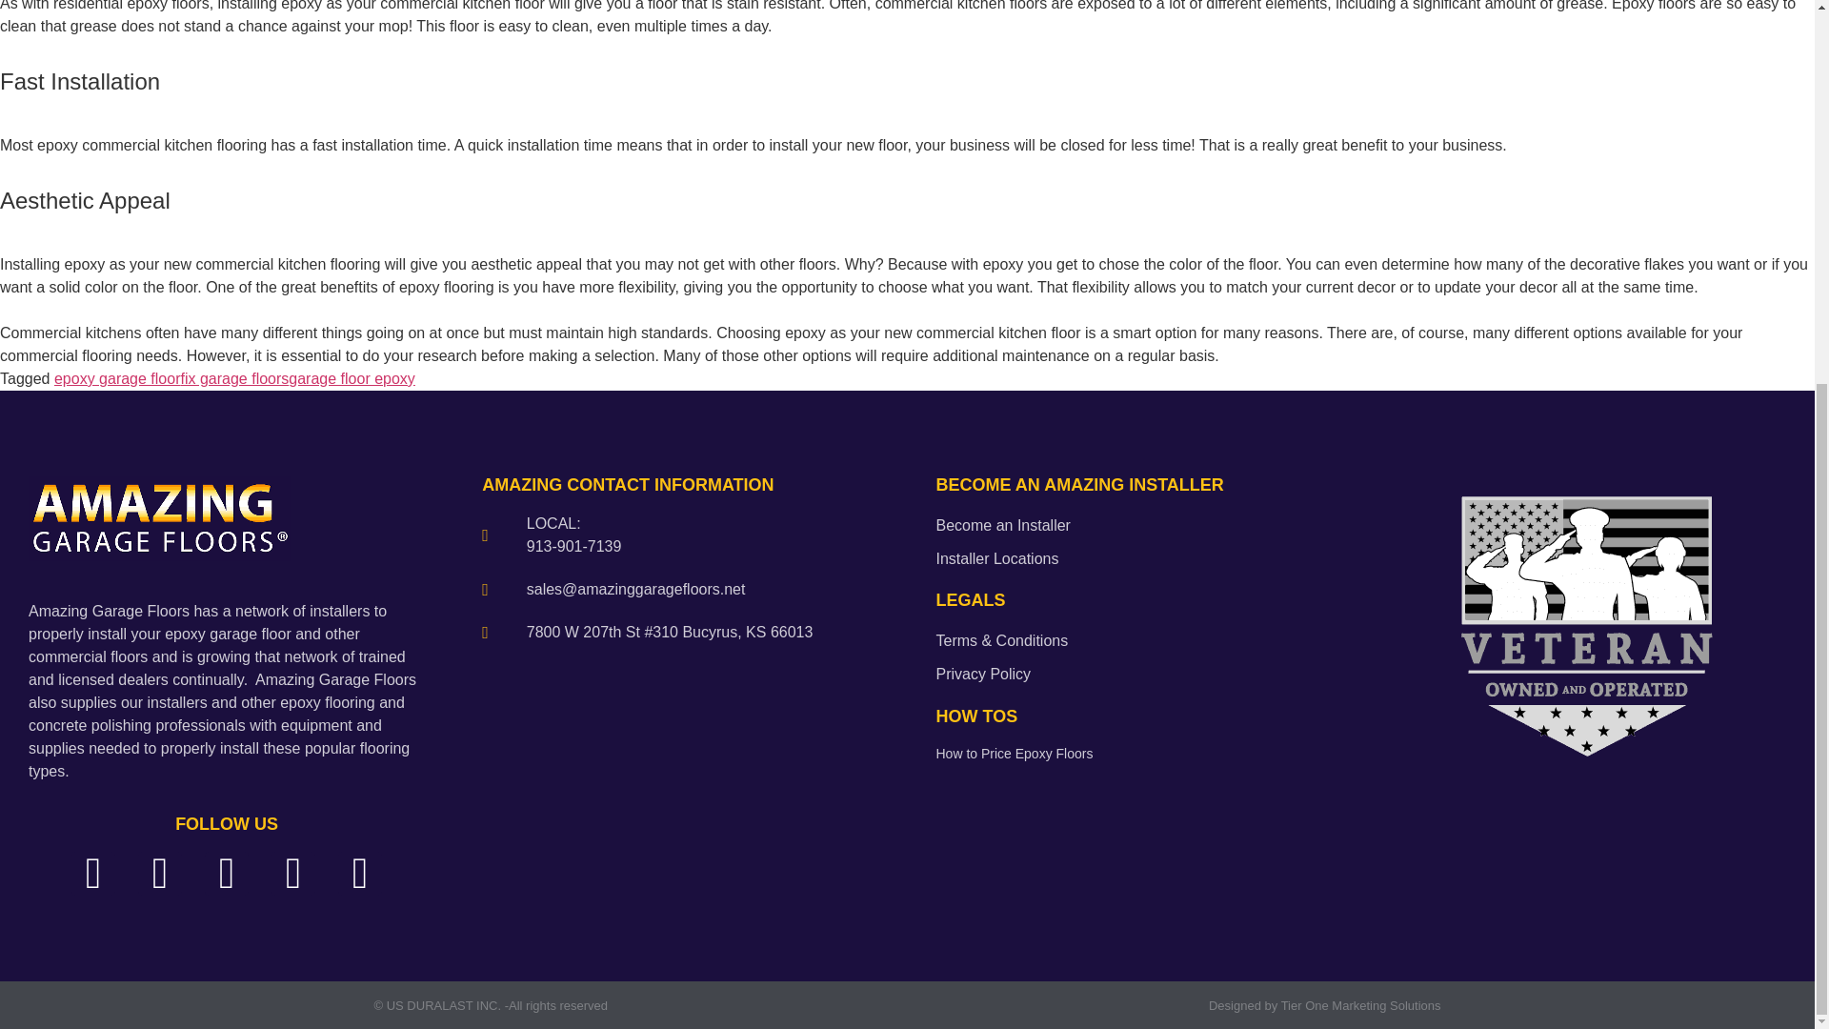  I want to click on garage floor epoxy, so click(352, 378).